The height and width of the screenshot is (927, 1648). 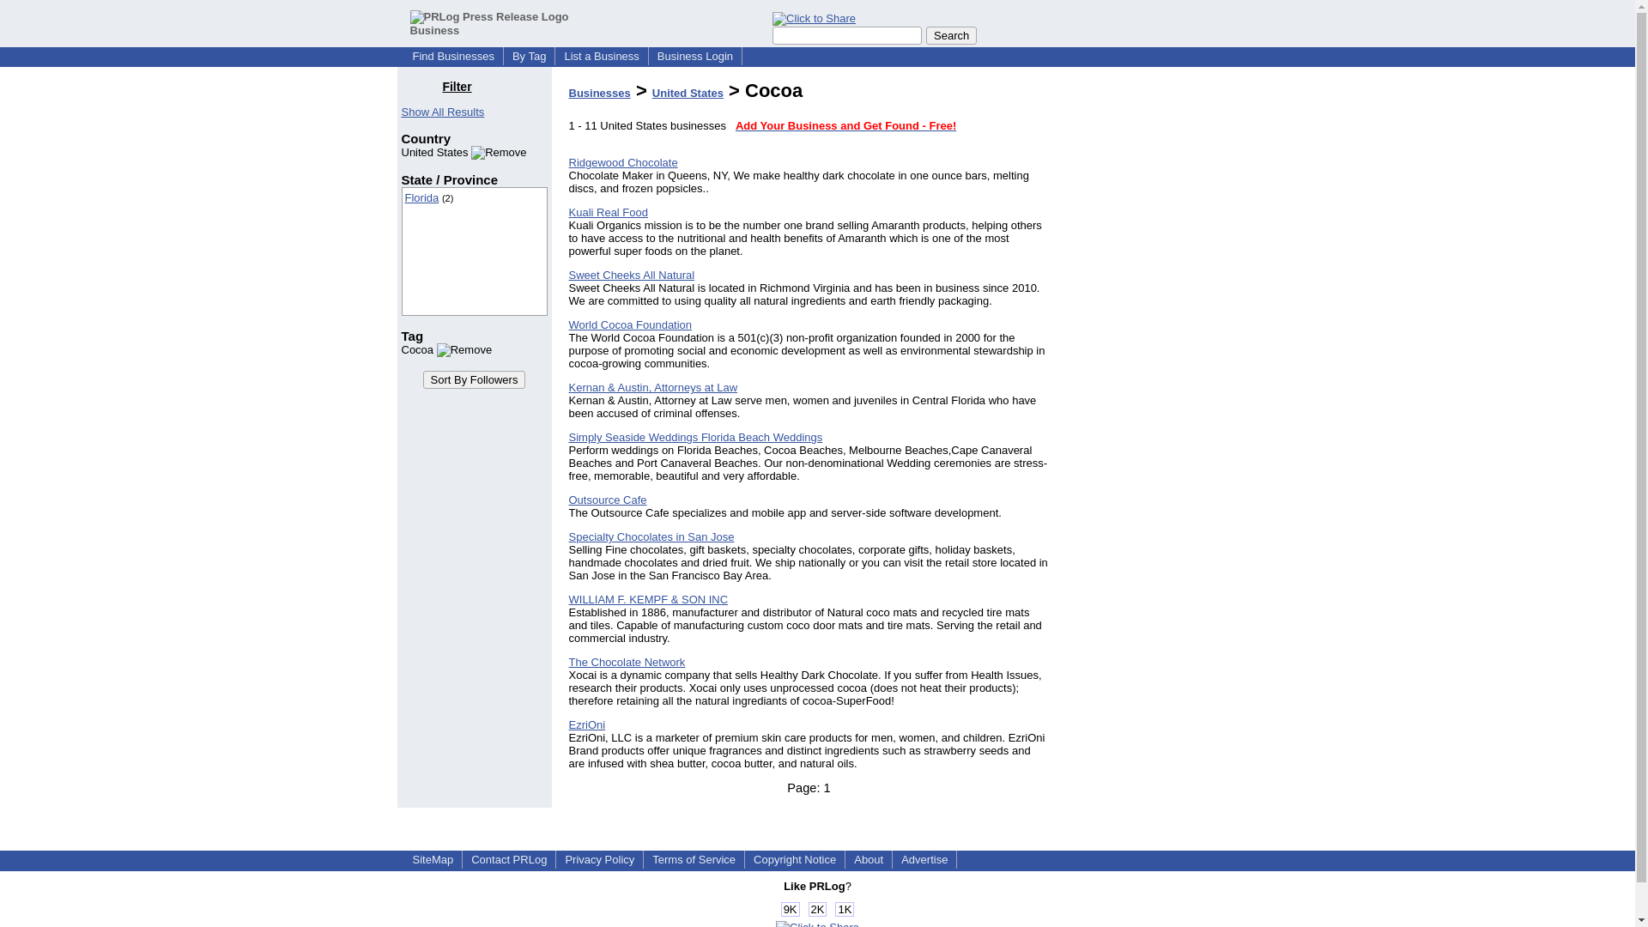 What do you see at coordinates (599, 93) in the screenshot?
I see `Businesses` at bounding box center [599, 93].